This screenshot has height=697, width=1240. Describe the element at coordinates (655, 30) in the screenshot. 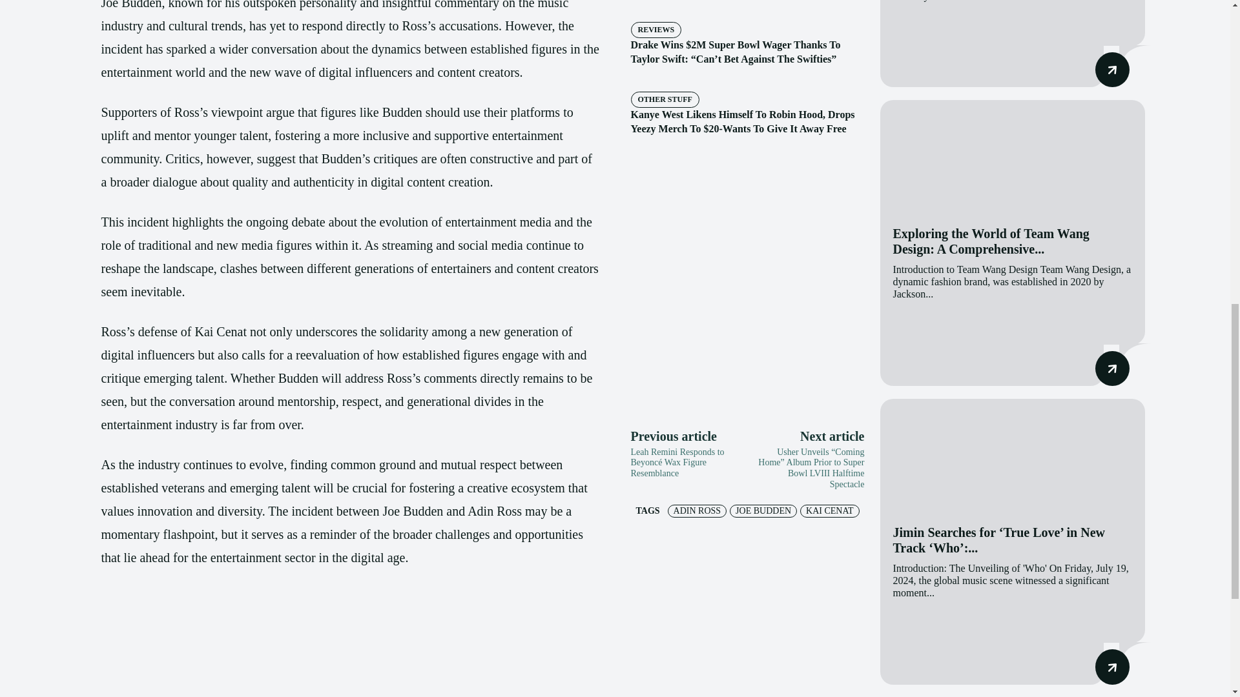

I see `REVIEWS` at that location.